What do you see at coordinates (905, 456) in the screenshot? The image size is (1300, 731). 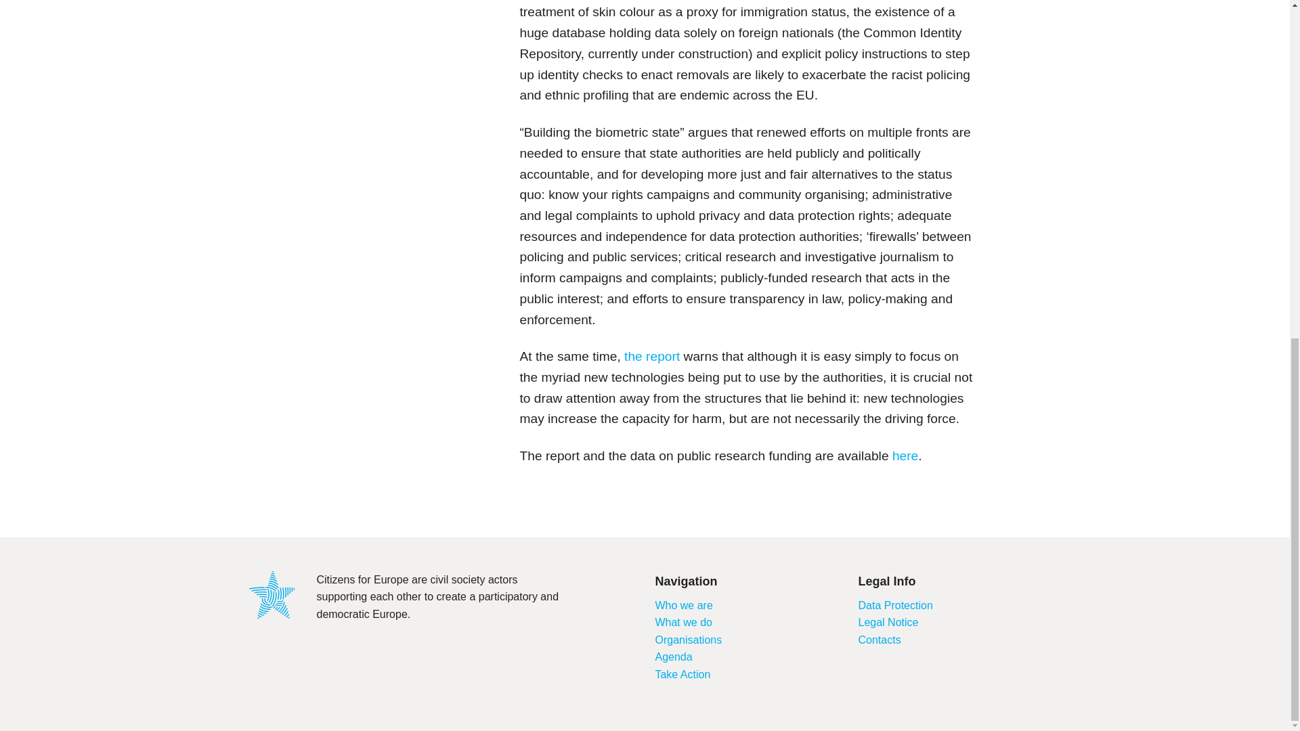 I see `here` at bounding box center [905, 456].